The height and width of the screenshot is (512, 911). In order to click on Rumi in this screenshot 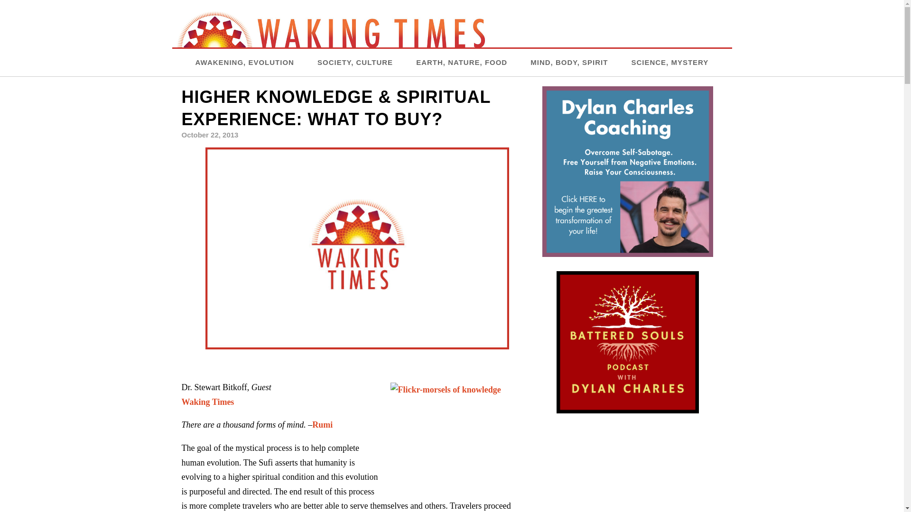, I will do `click(322, 425)`.